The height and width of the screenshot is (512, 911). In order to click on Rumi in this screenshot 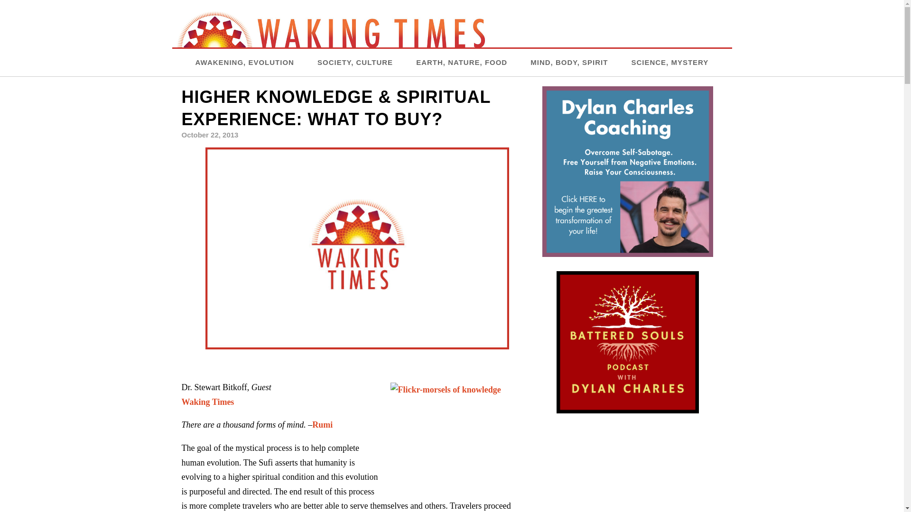, I will do `click(322, 425)`.